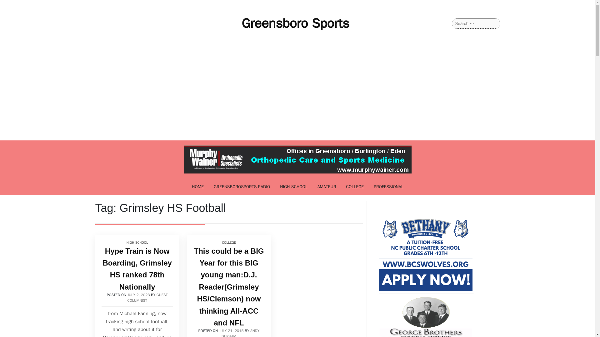 The width and height of the screenshot is (600, 337). Describe the element at coordinates (295, 23) in the screenshot. I see `Greensboro Sports` at that location.